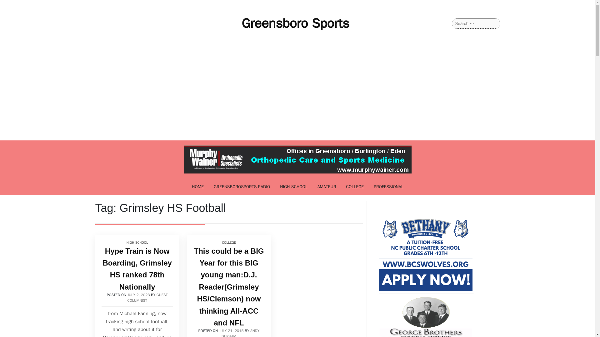 The width and height of the screenshot is (600, 337). Describe the element at coordinates (295, 23) in the screenshot. I see `Greensboro Sports` at that location.